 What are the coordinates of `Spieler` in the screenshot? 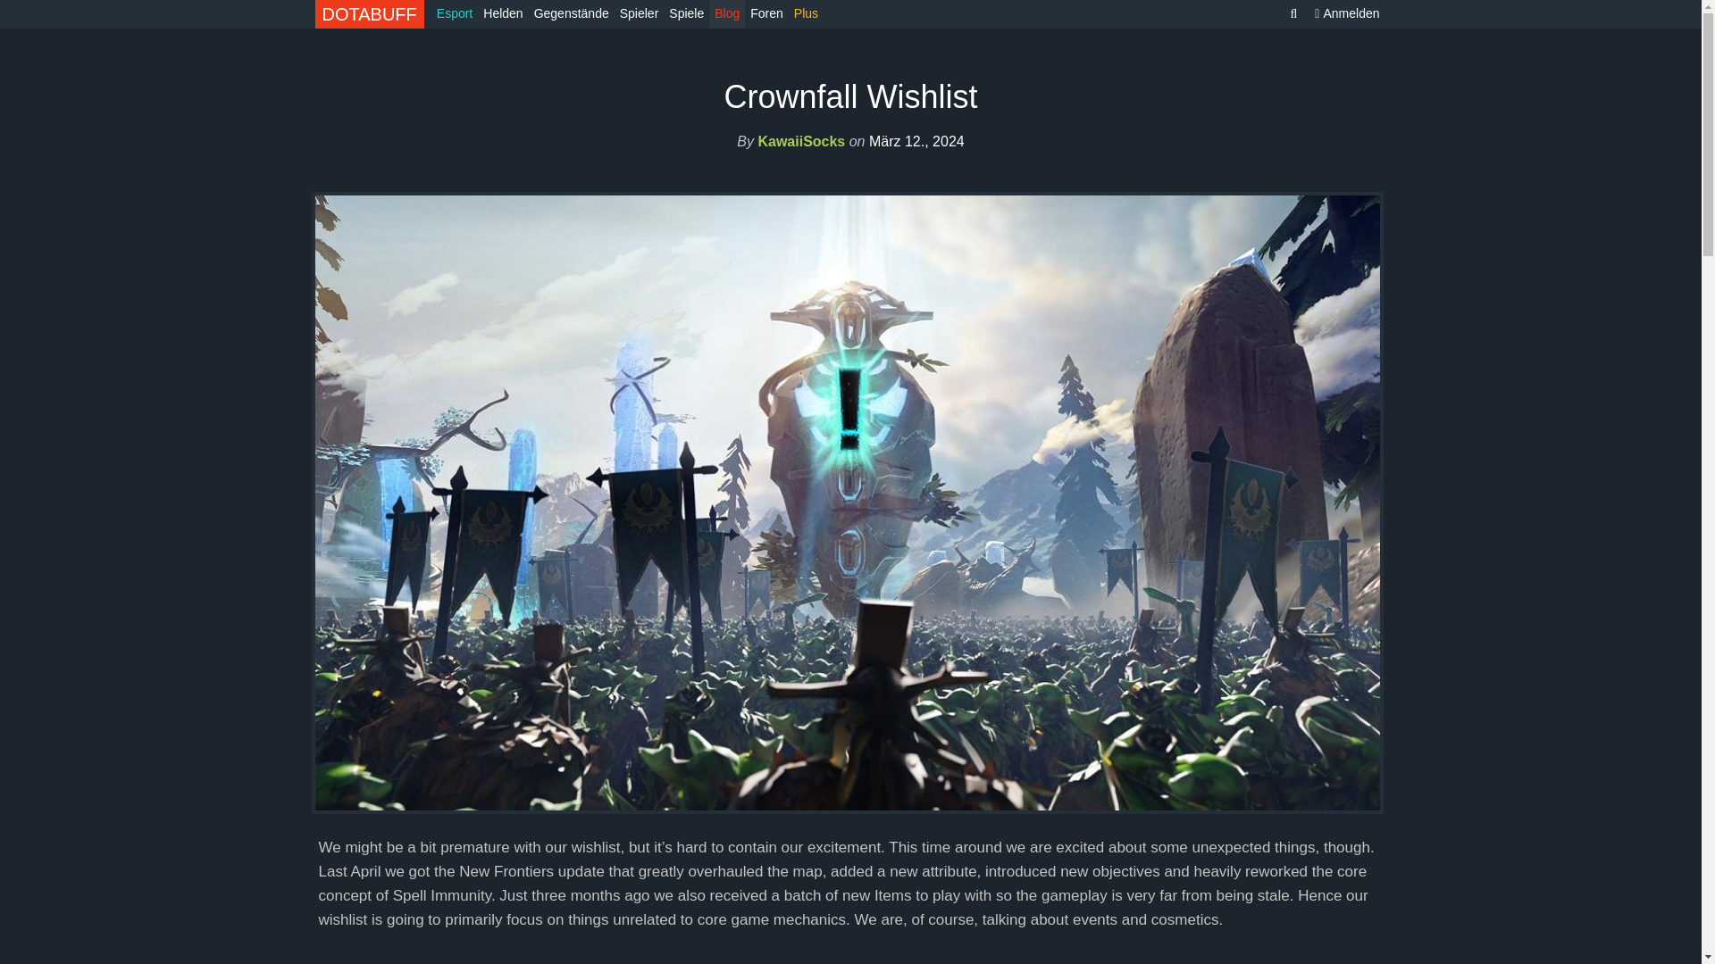 It's located at (640, 14).